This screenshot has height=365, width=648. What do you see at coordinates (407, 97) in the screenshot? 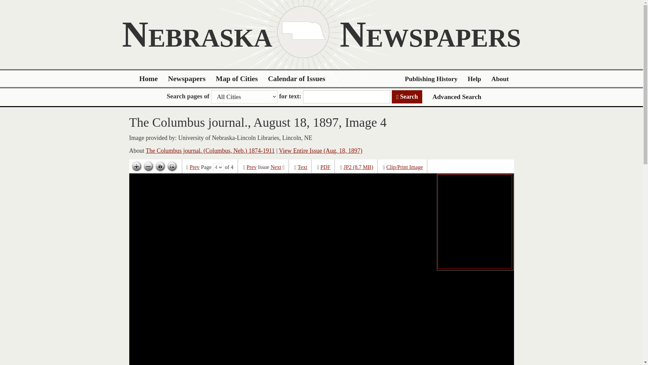
I see `Search` at bounding box center [407, 97].